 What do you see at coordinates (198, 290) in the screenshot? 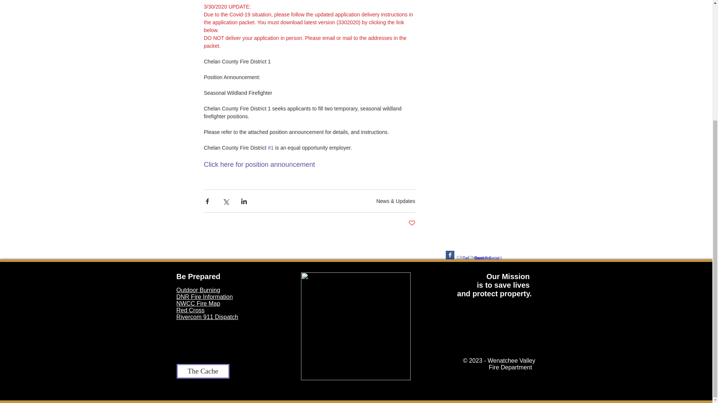
I see `Outdoor Burning` at bounding box center [198, 290].